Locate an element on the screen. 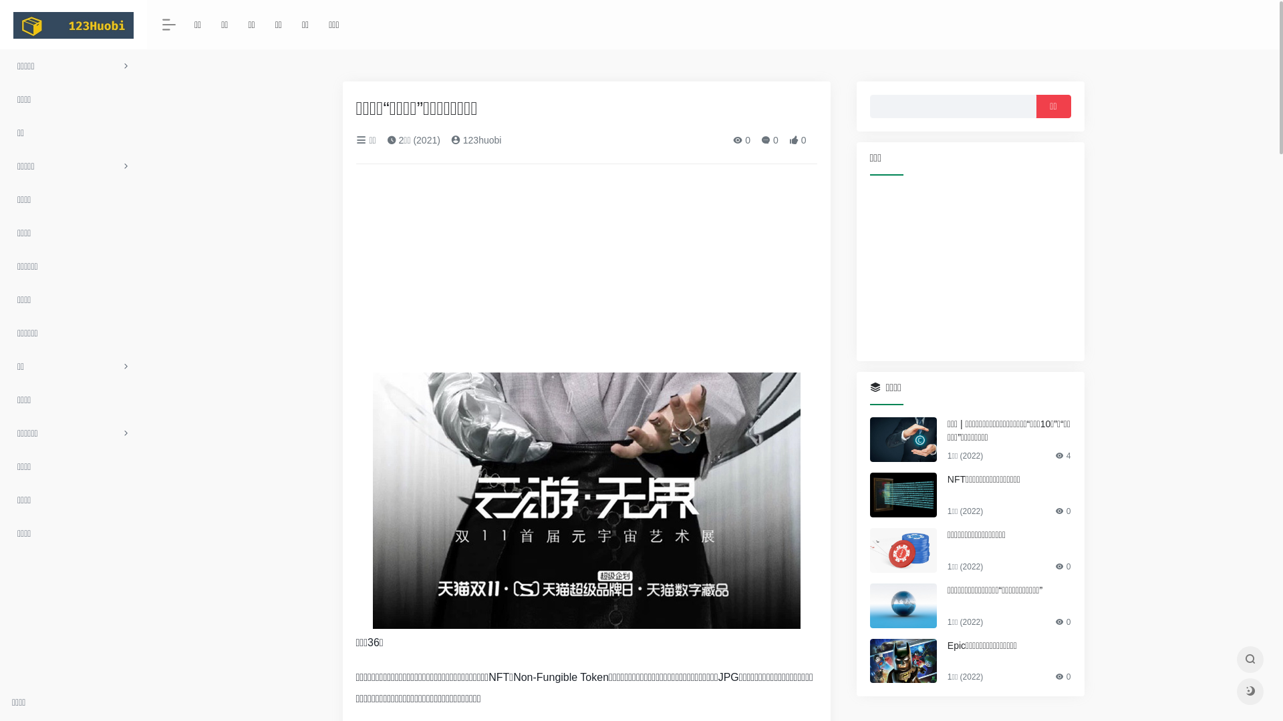 The image size is (1283, 721). 0 is located at coordinates (770, 140).